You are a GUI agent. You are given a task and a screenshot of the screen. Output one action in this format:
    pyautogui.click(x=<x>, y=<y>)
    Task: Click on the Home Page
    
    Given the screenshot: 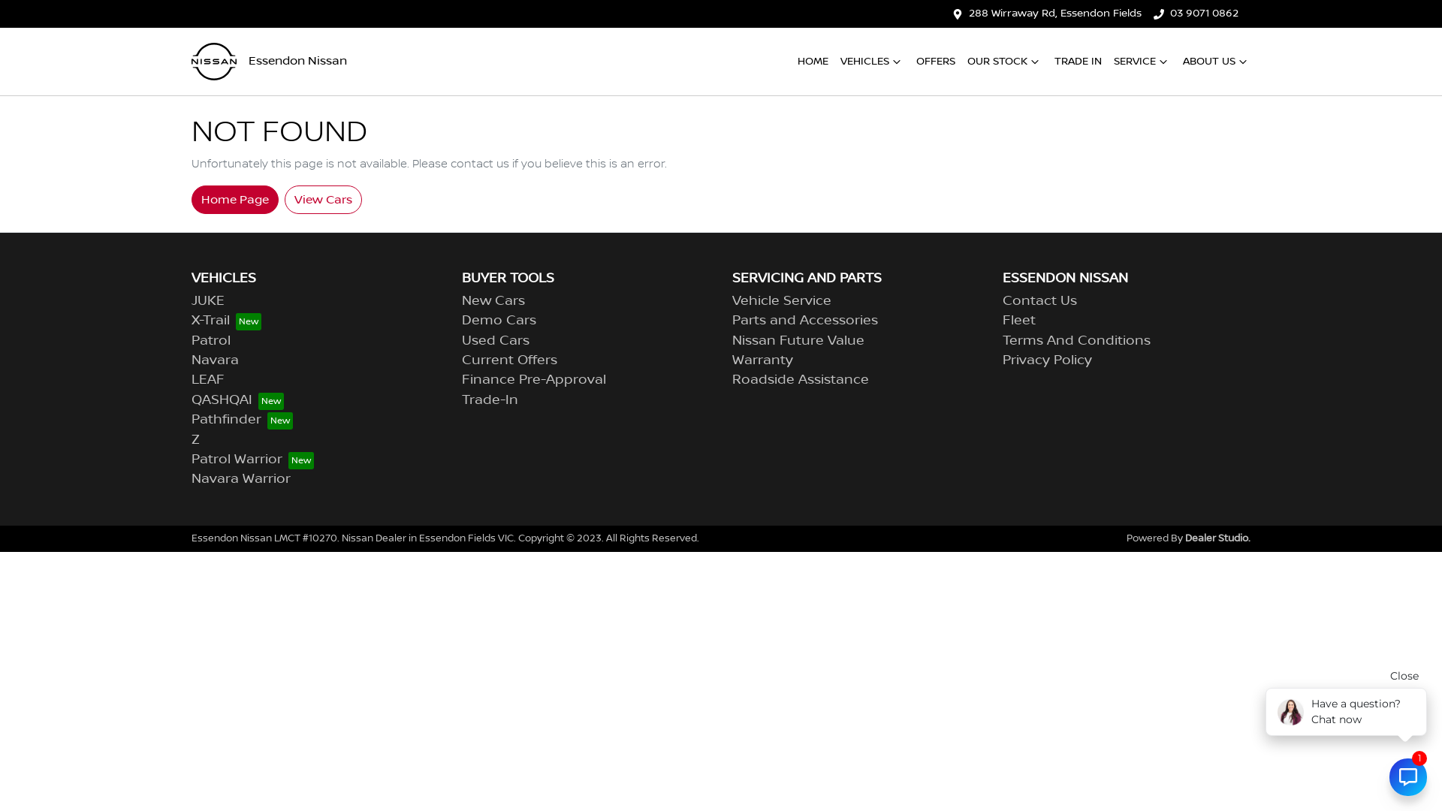 What is the action you would take?
    pyautogui.click(x=235, y=199)
    